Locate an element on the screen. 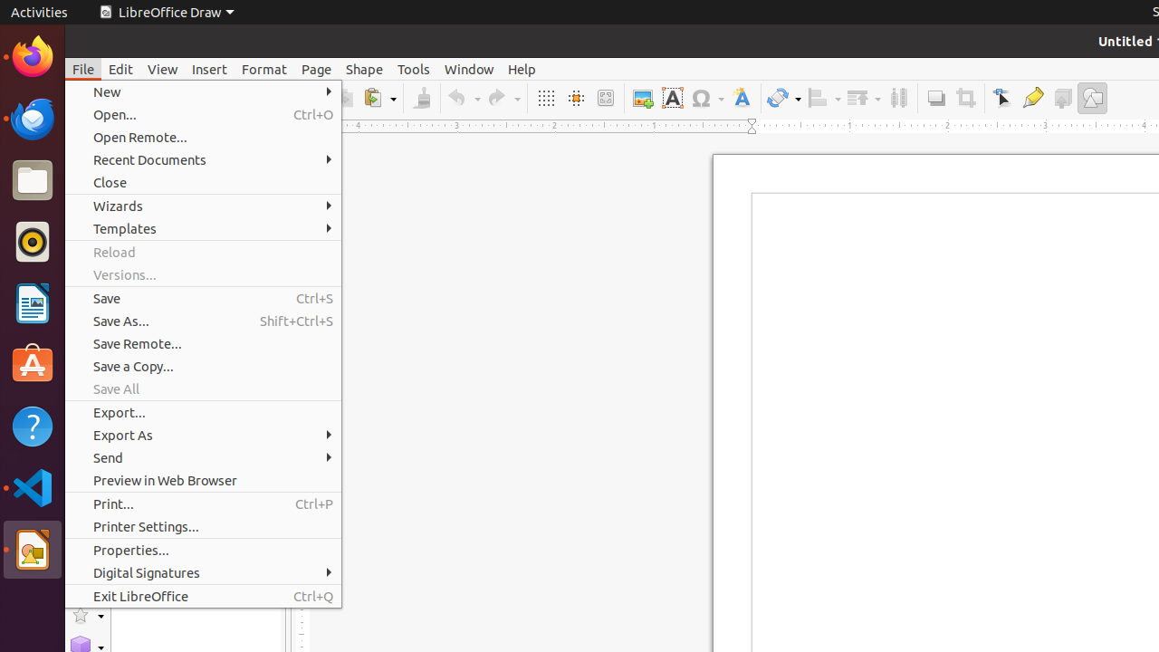 The height and width of the screenshot is (652, 1159). Window is located at coordinates (469, 69).